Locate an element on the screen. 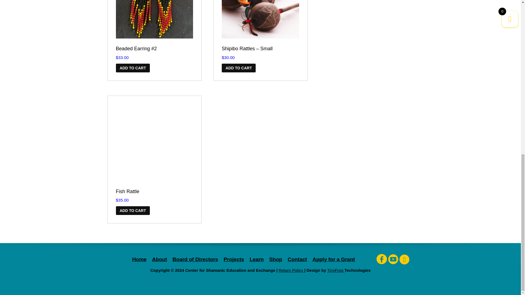 The image size is (525, 295). Return Policy is located at coordinates (291, 270).